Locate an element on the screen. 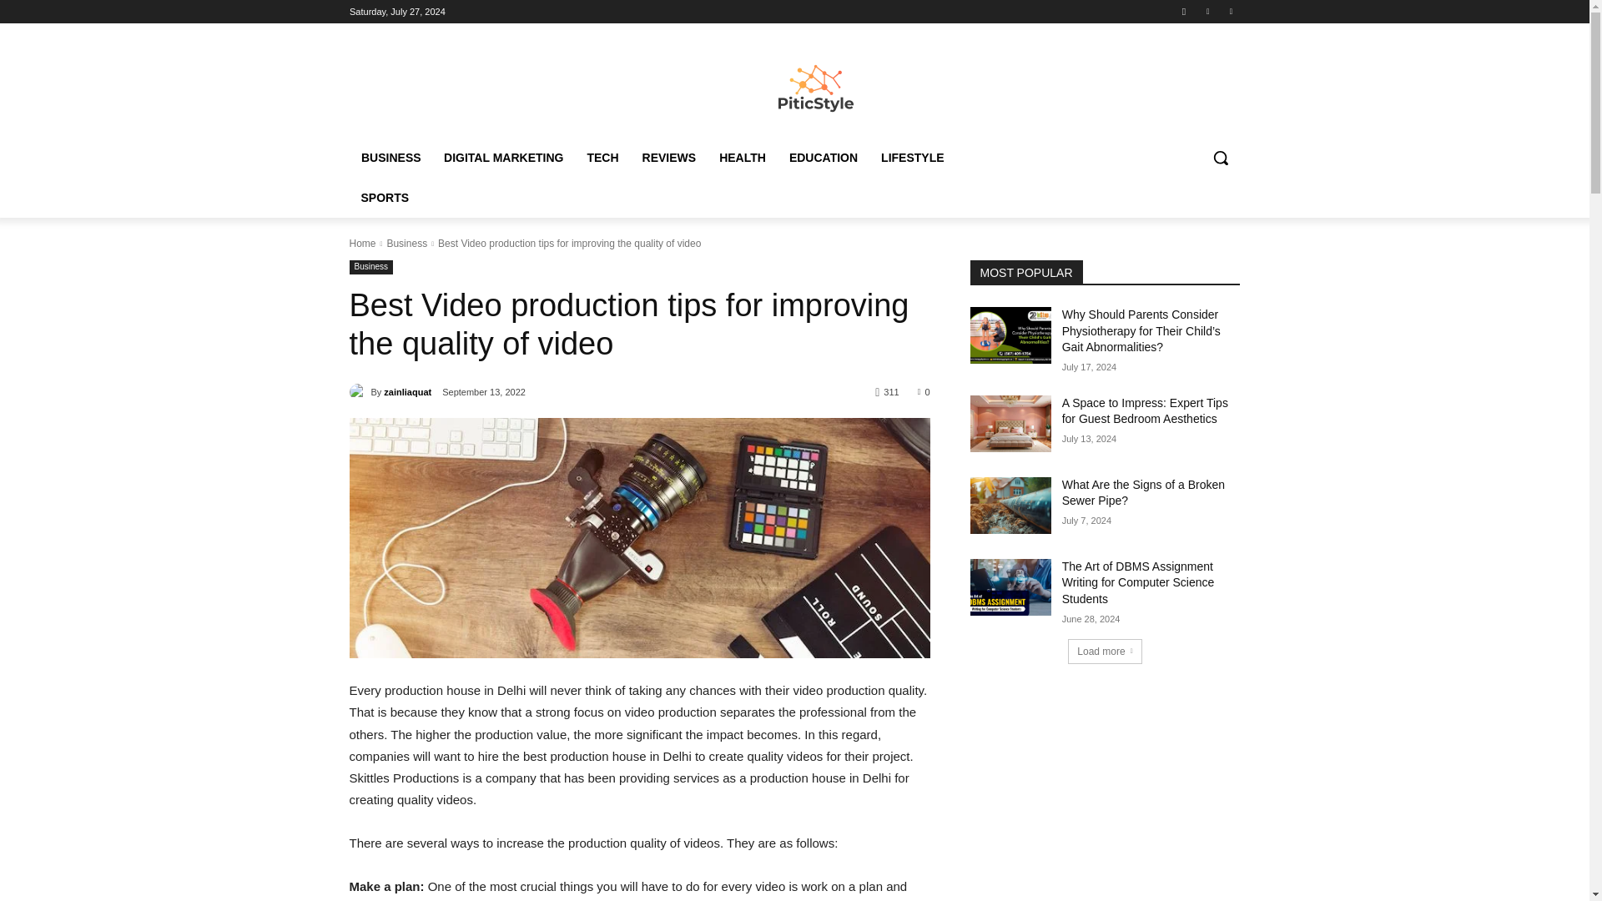 Image resolution: width=1602 pixels, height=901 pixels. REVIEWS is located at coordinates (669, 157).